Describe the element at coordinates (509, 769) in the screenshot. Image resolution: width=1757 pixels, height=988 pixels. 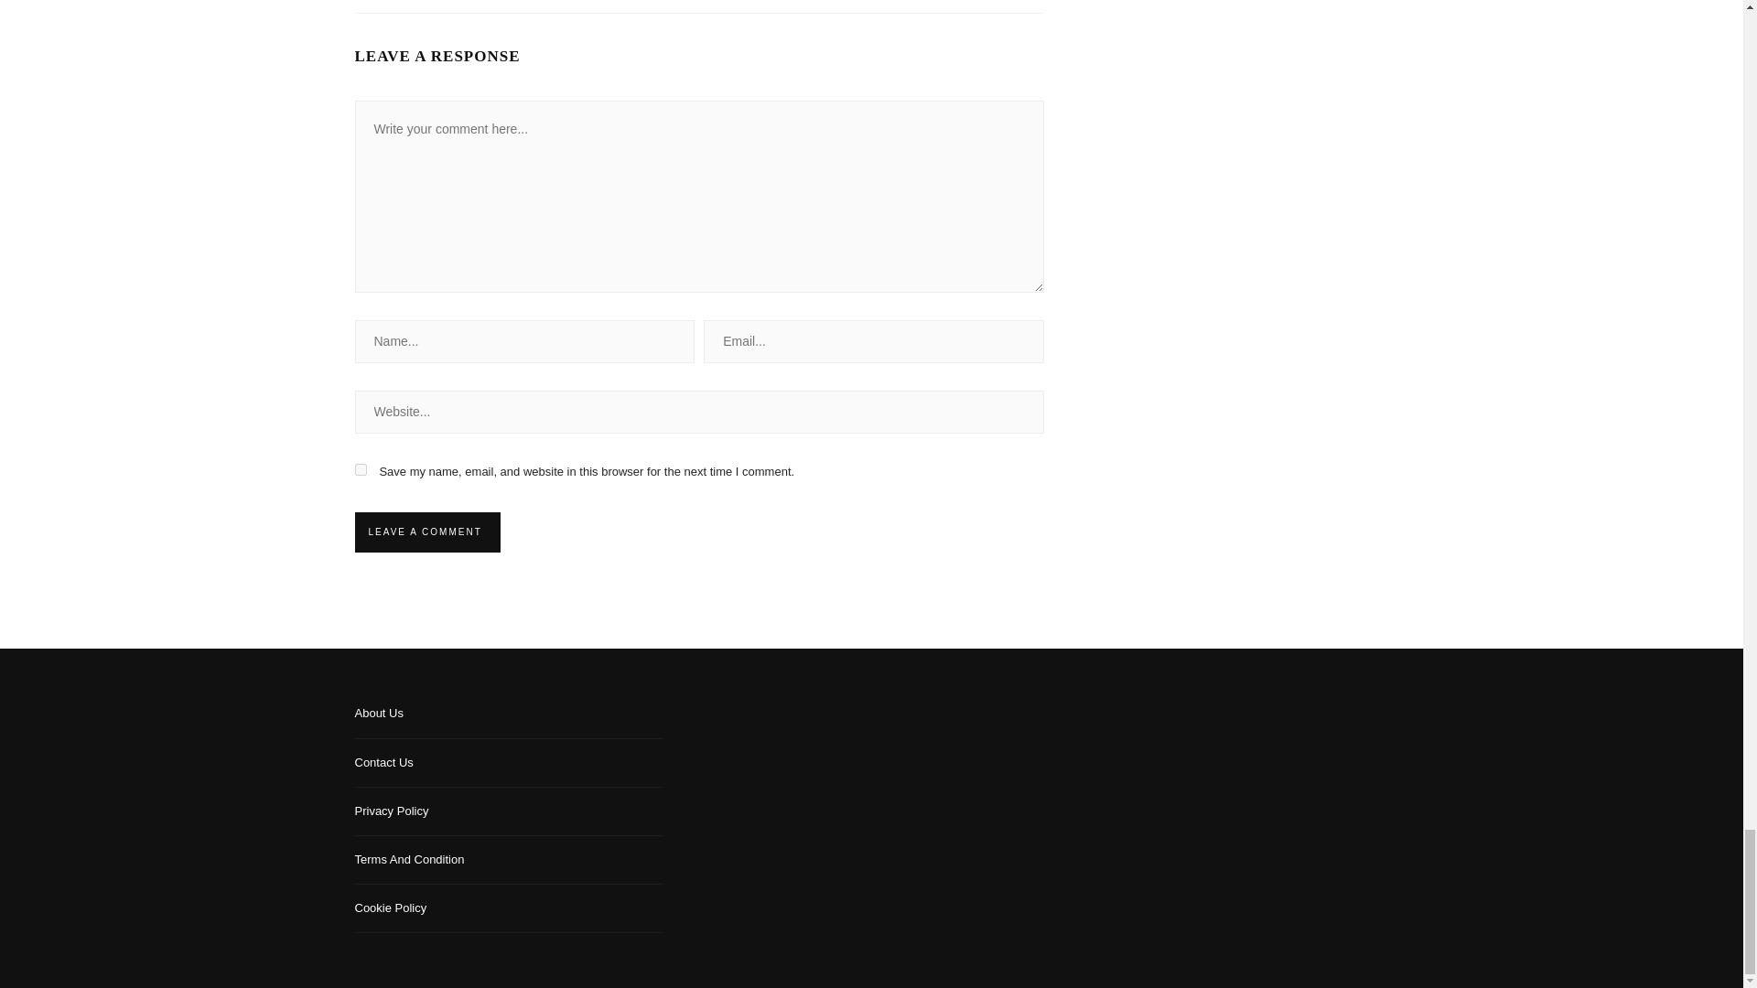
I see `Contact Us` at that location.